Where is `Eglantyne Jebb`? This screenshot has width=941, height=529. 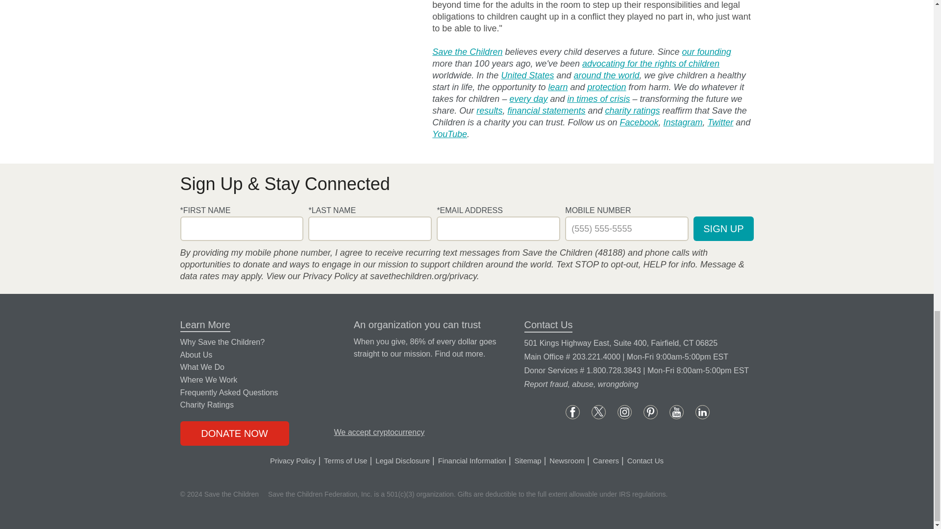 Eglantyne Jebb is located at coordinates (707, 51).